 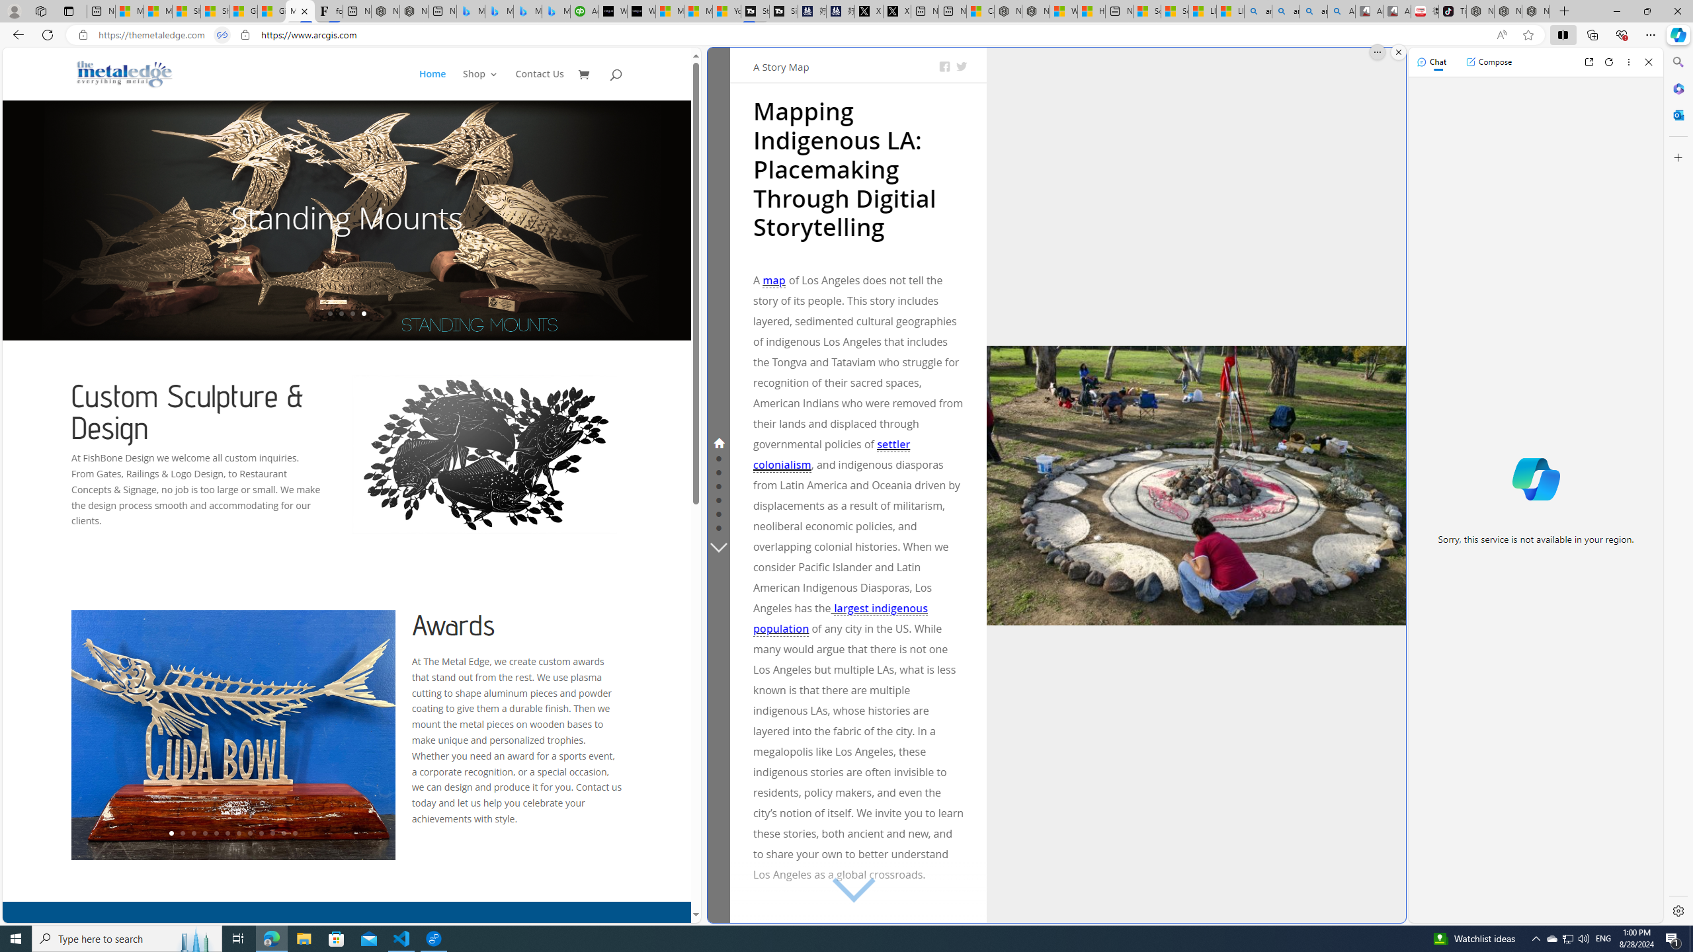 What do you see at coordinates (1120, 11) in the screenshot?
I see `New tab` at bounding box center [1120, 11].